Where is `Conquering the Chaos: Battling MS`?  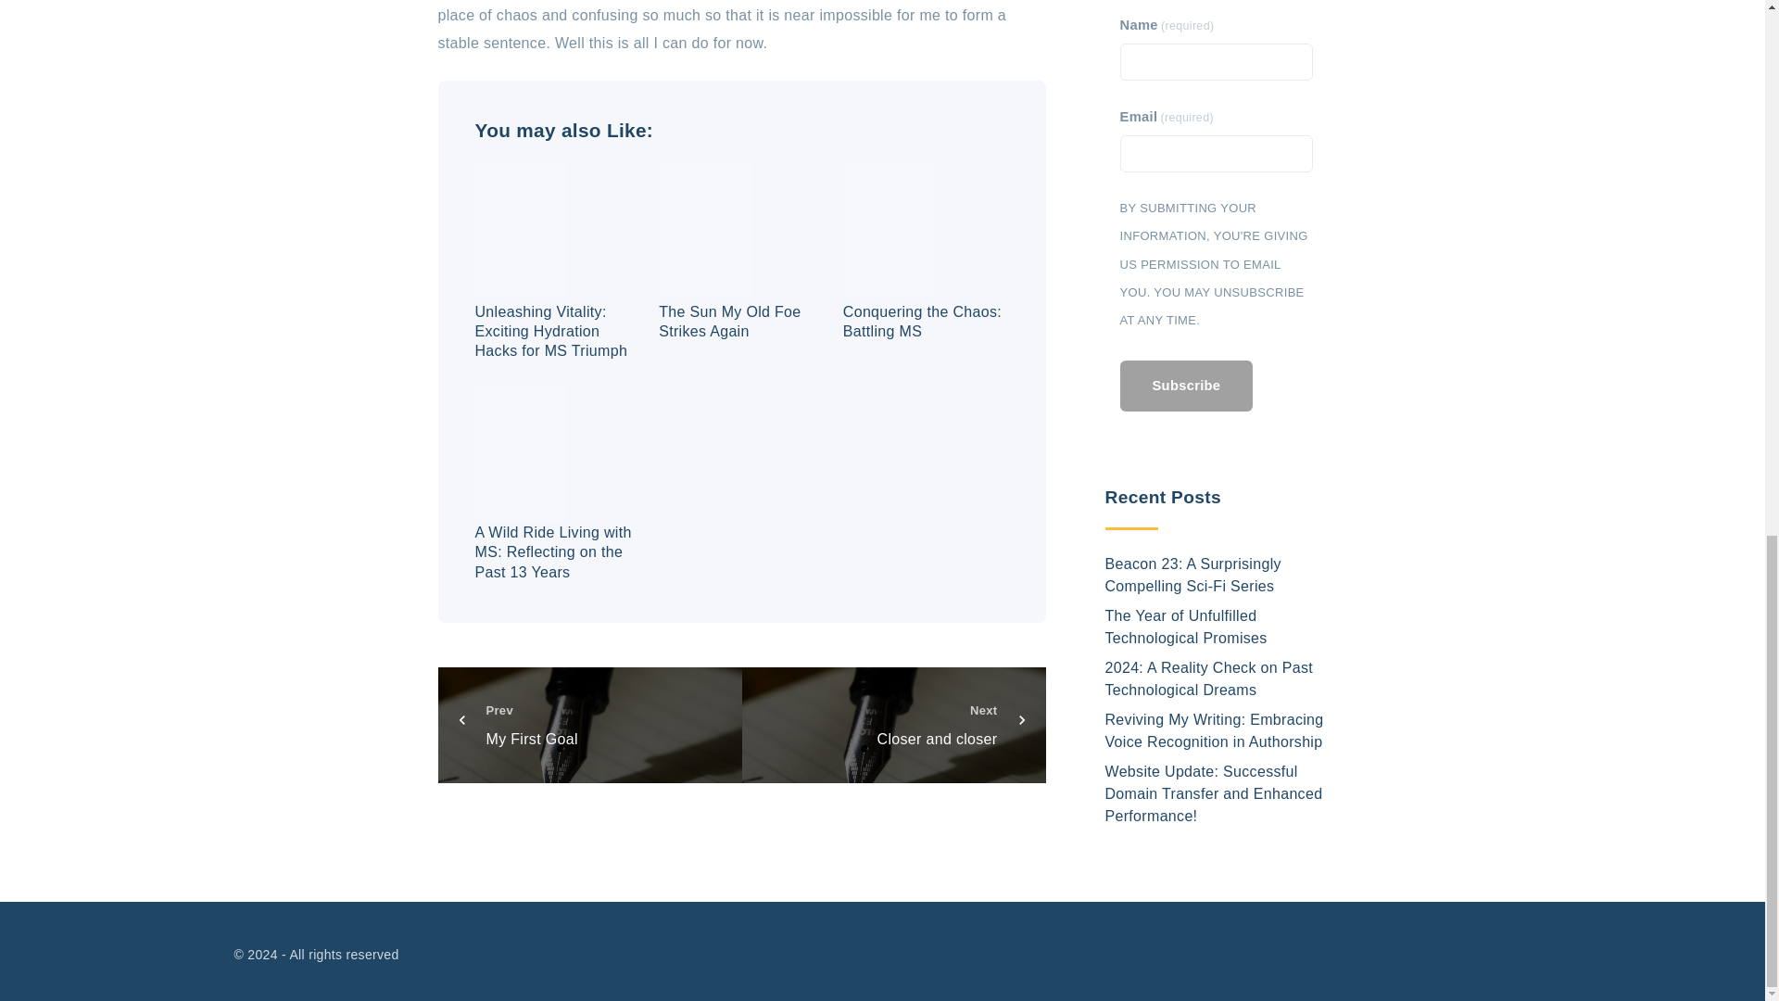 Conquering the Chaos: Battling MS is located at coordinates (922, 322).